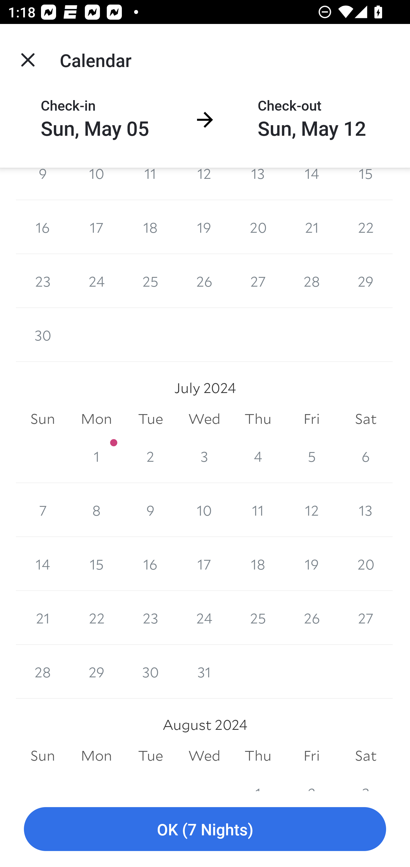 This screenshot has width=410, height=867. Describe the element at coordinates (96, 281) in the screenshot. I see `24 24 June 2024` at that location.